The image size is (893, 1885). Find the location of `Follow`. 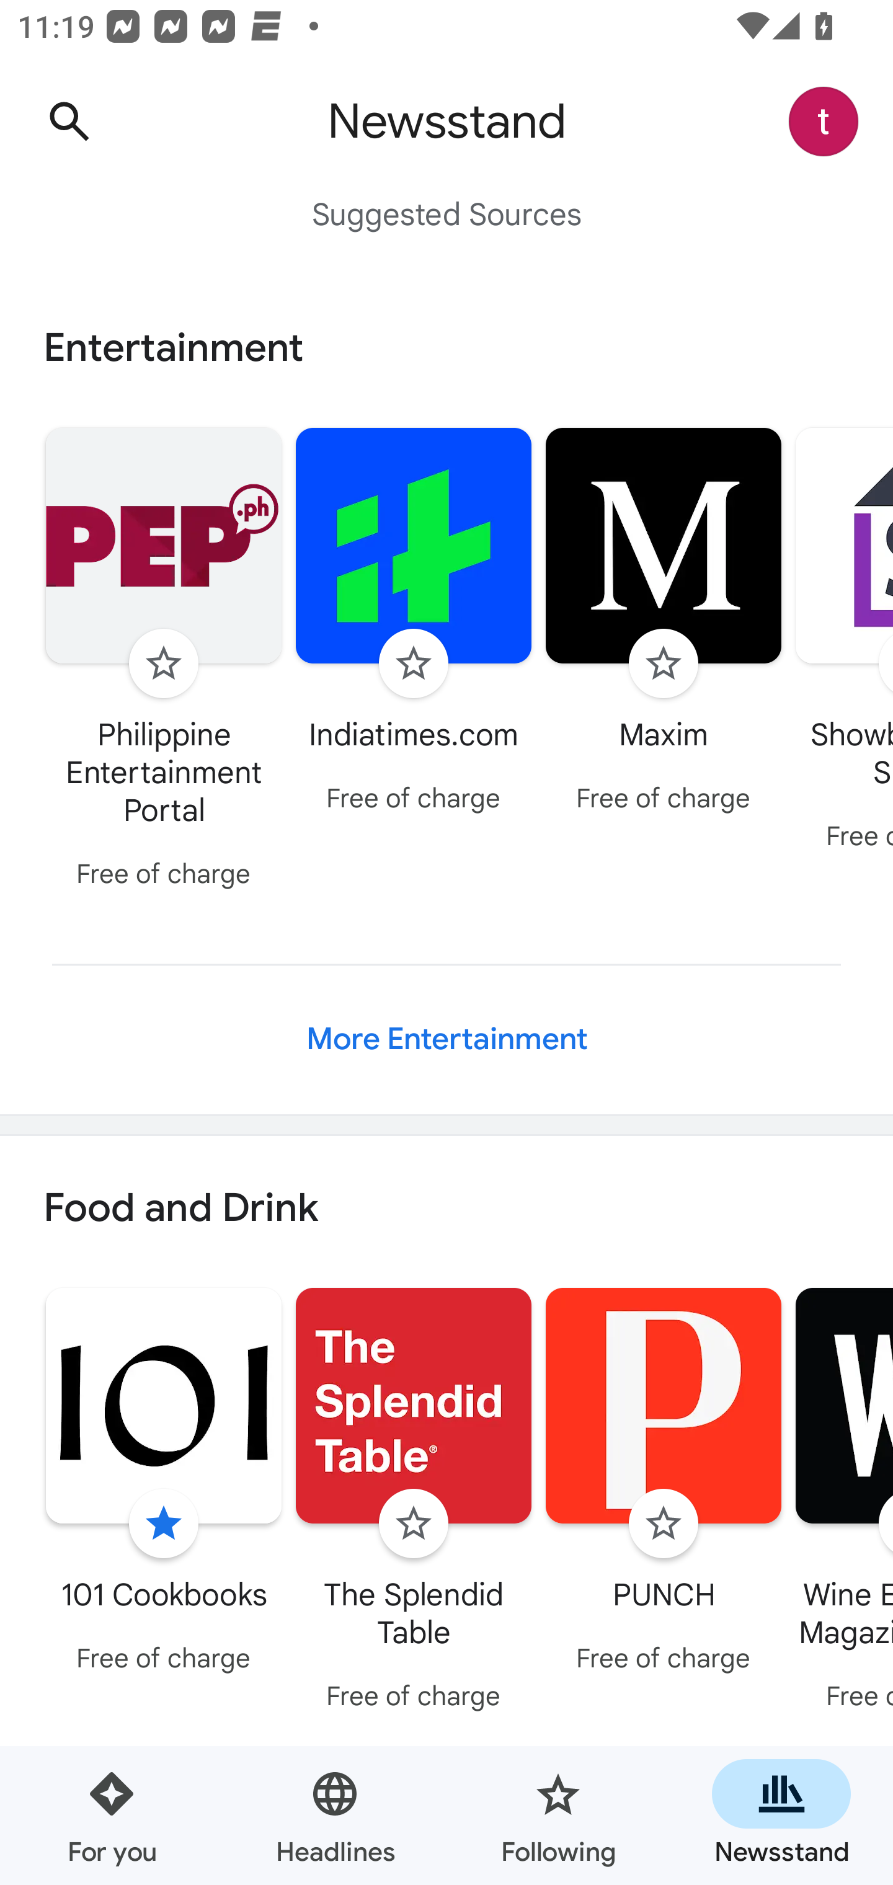

Follow is located at coordinates (163, 663).